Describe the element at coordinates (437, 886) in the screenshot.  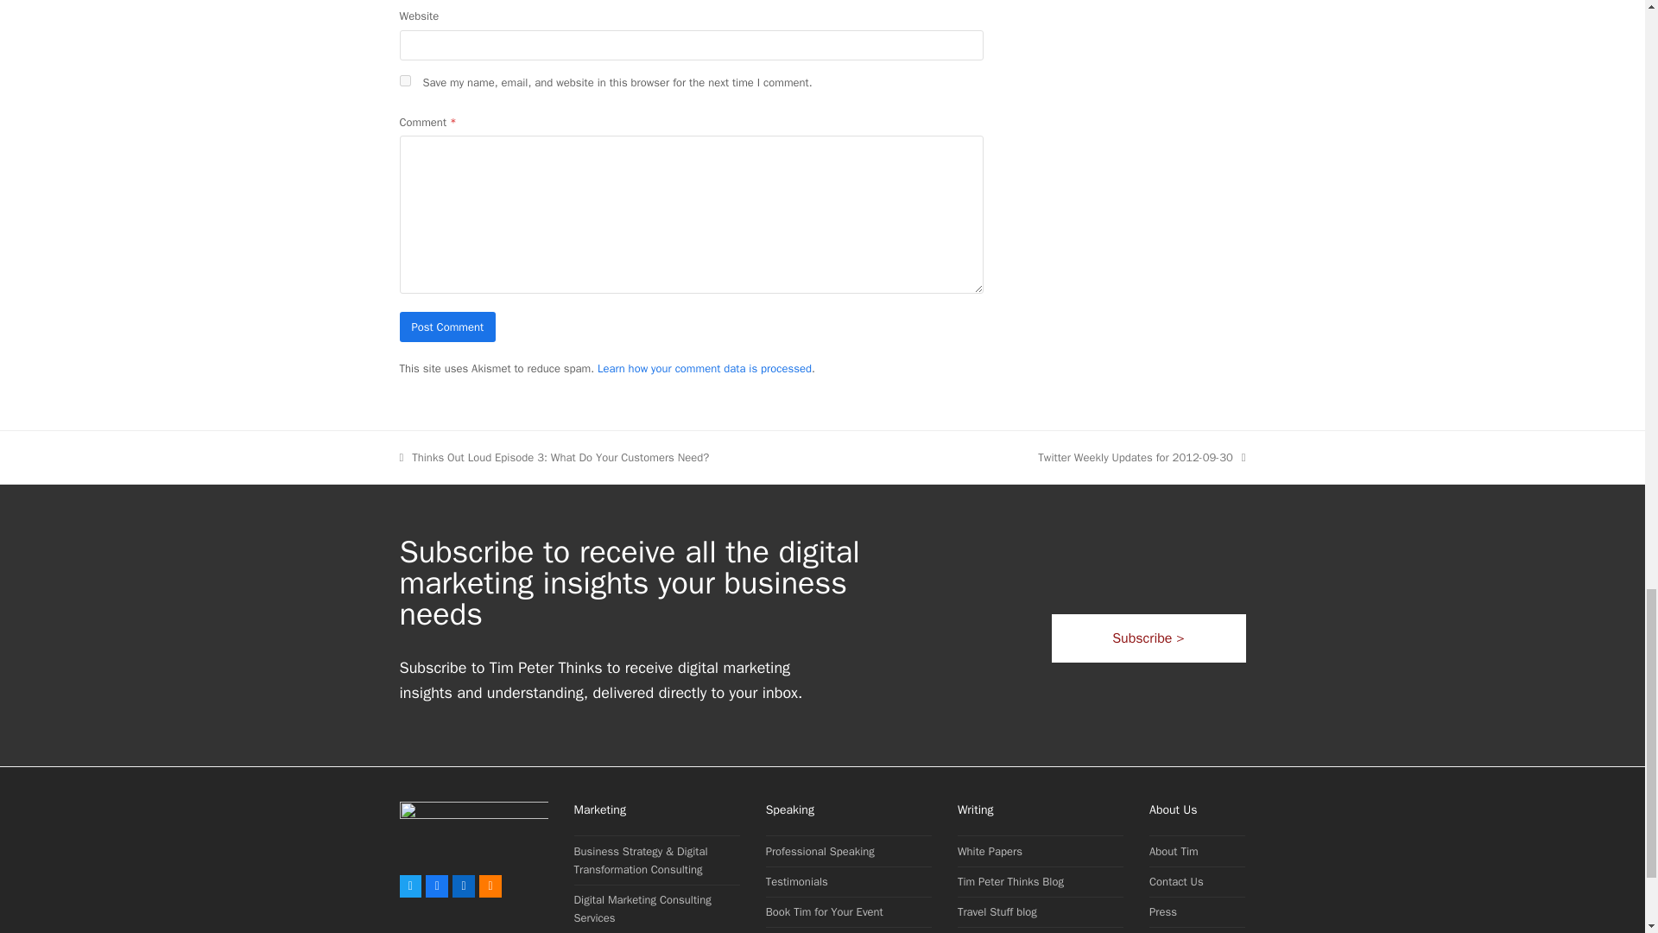
I see `Facebook` at that location.